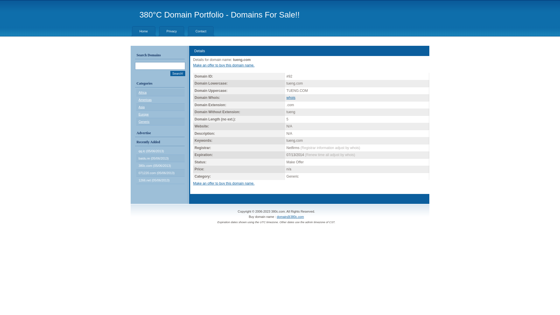  Describe the element at coordinates (145, 100) in the screenshot. I see `Americas` at that location.